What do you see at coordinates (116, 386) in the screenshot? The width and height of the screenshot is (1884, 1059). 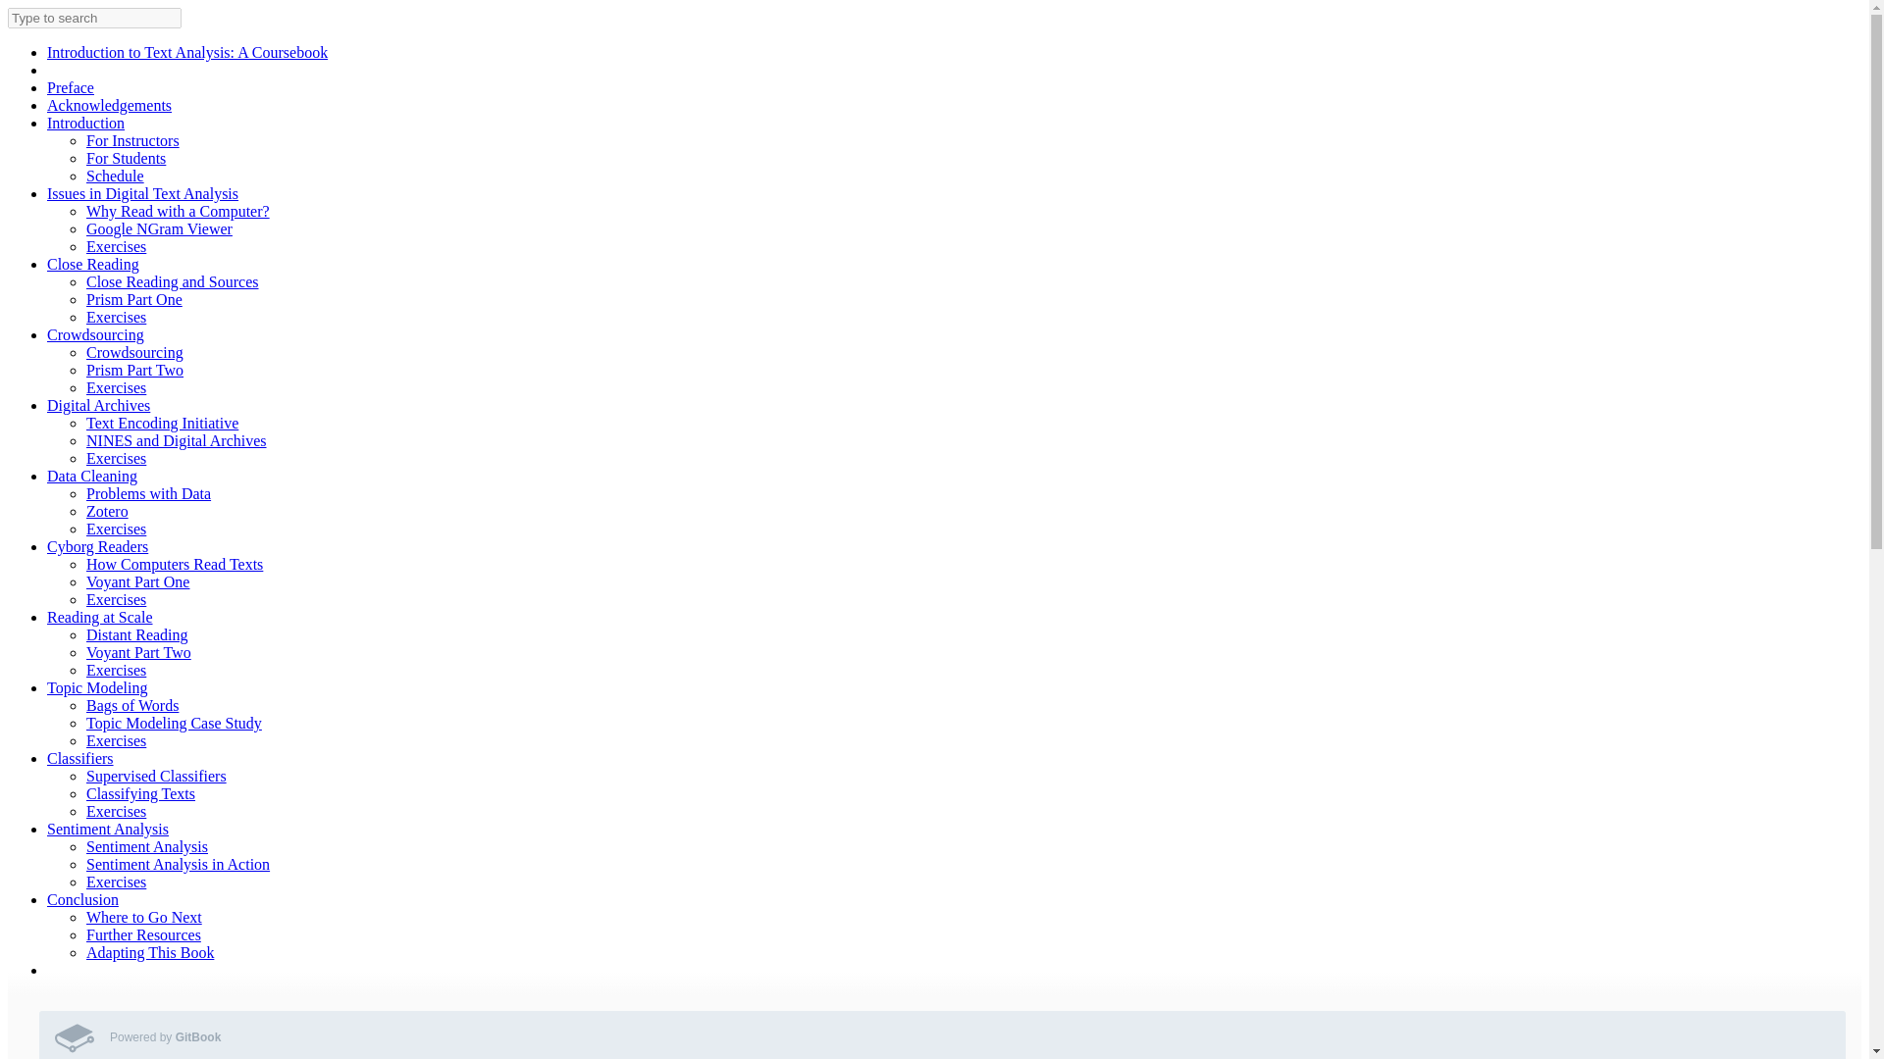 I see `Exercises` at bounding box center [116, 386].